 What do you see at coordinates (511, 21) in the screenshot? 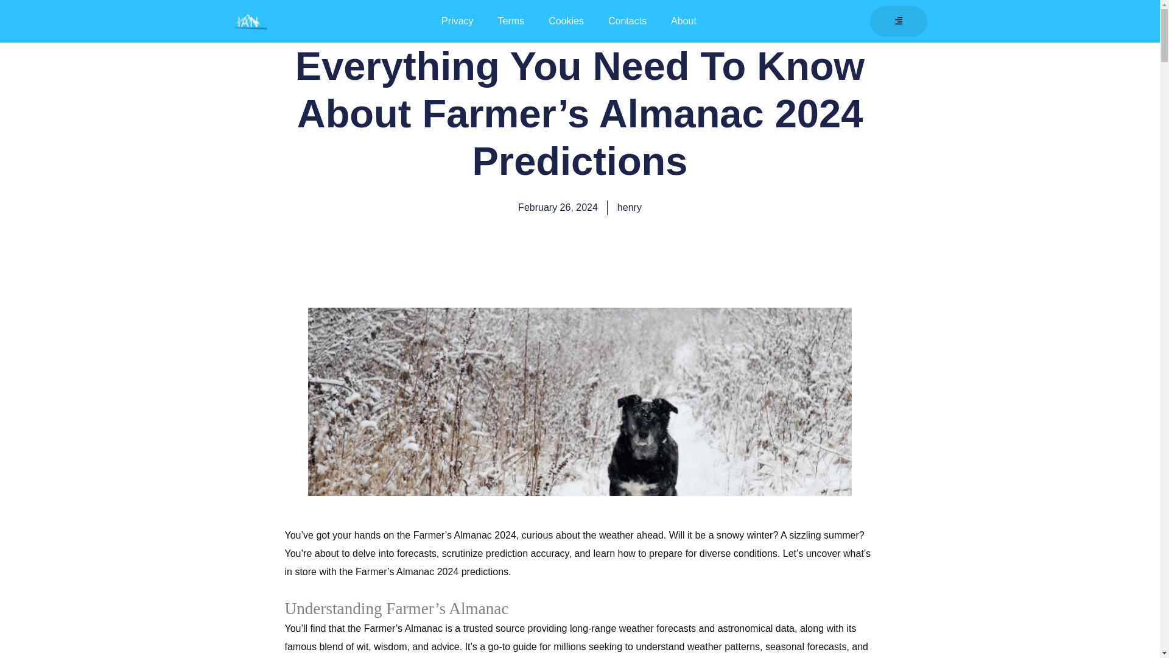
I see `Terms` at bounding box center [511, 21].